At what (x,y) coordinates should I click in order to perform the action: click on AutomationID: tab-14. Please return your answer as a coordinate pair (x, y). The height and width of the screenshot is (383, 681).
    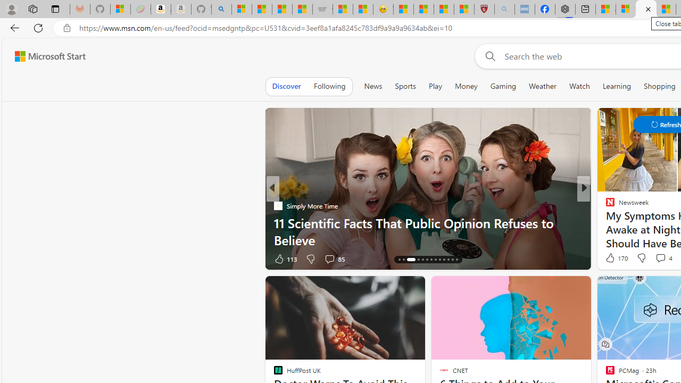
    Looking at the image, I should click on (399, 260).